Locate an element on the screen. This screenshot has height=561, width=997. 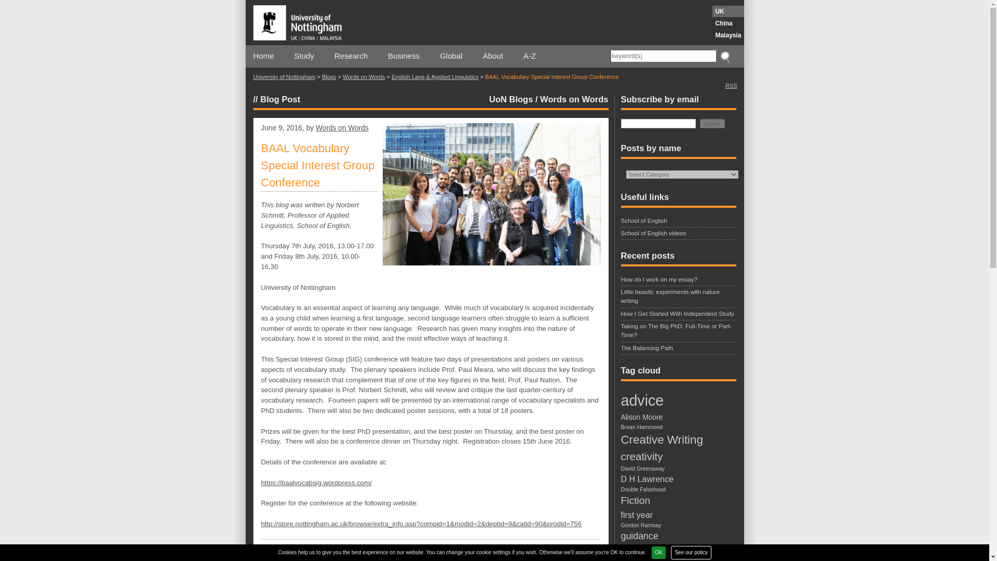
OK is located at coordinates (658, 552).